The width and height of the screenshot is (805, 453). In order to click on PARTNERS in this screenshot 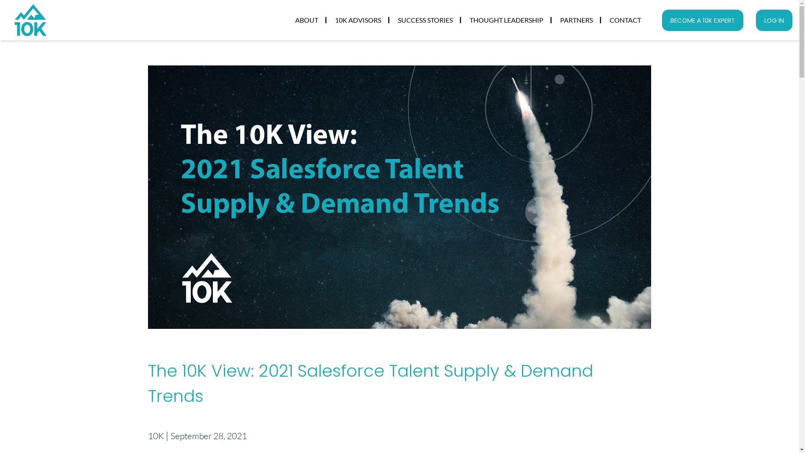, I will do `click(576, 20)`.